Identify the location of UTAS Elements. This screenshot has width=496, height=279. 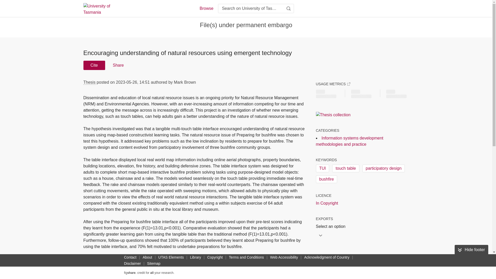
(171, 257).